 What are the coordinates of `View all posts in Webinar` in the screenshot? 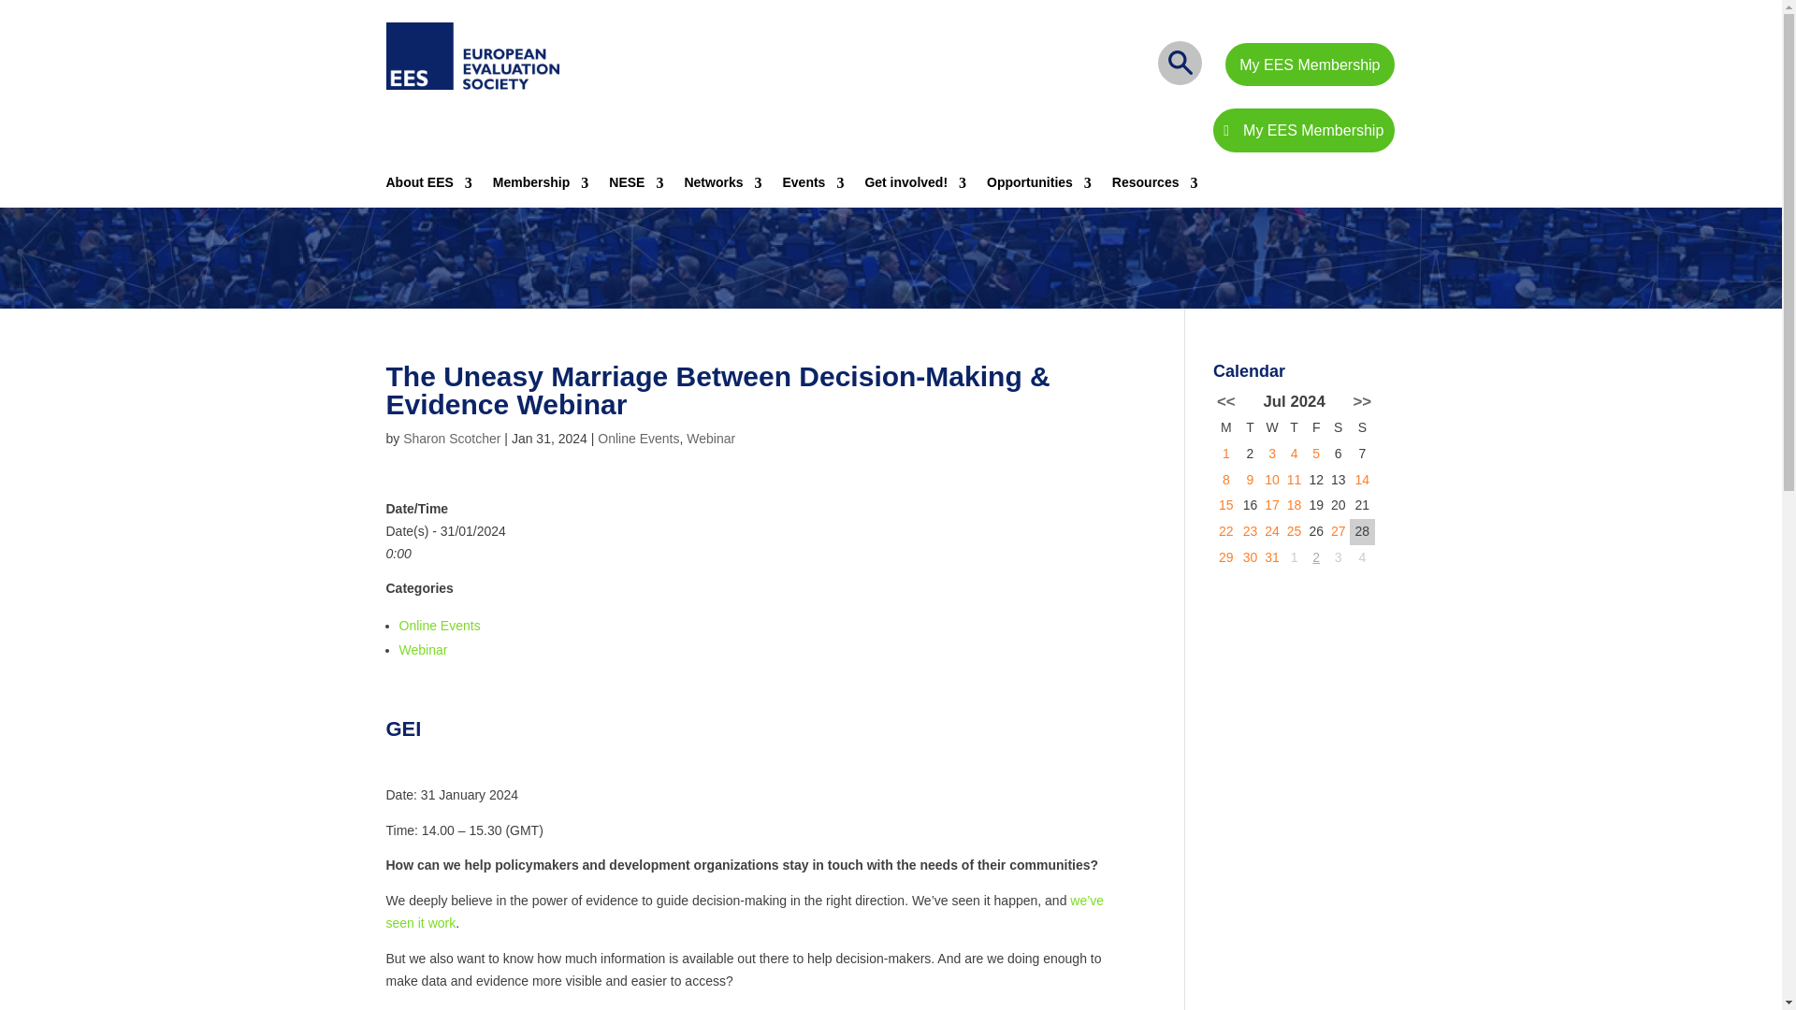 It's located at (710, 439).